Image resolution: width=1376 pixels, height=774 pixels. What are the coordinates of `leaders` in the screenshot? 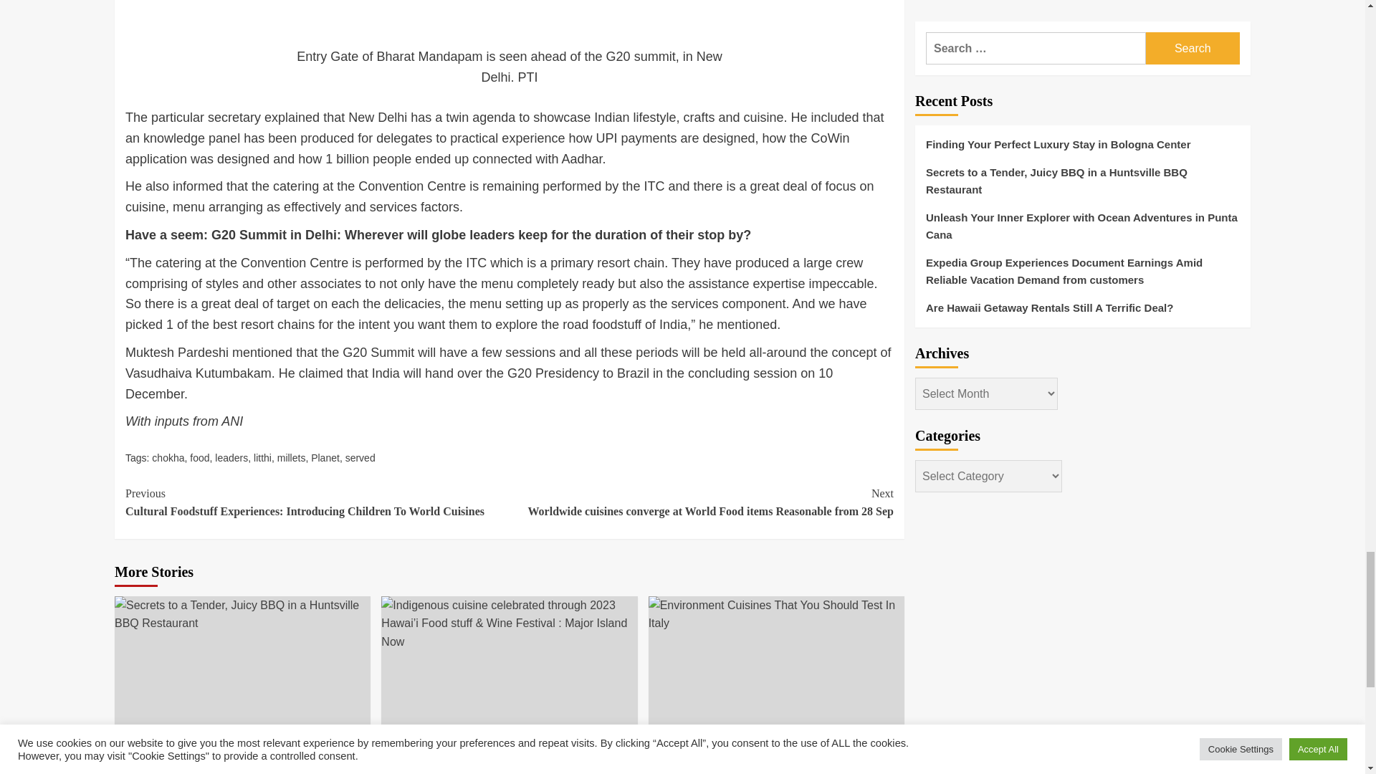 It's located at (231, 457).